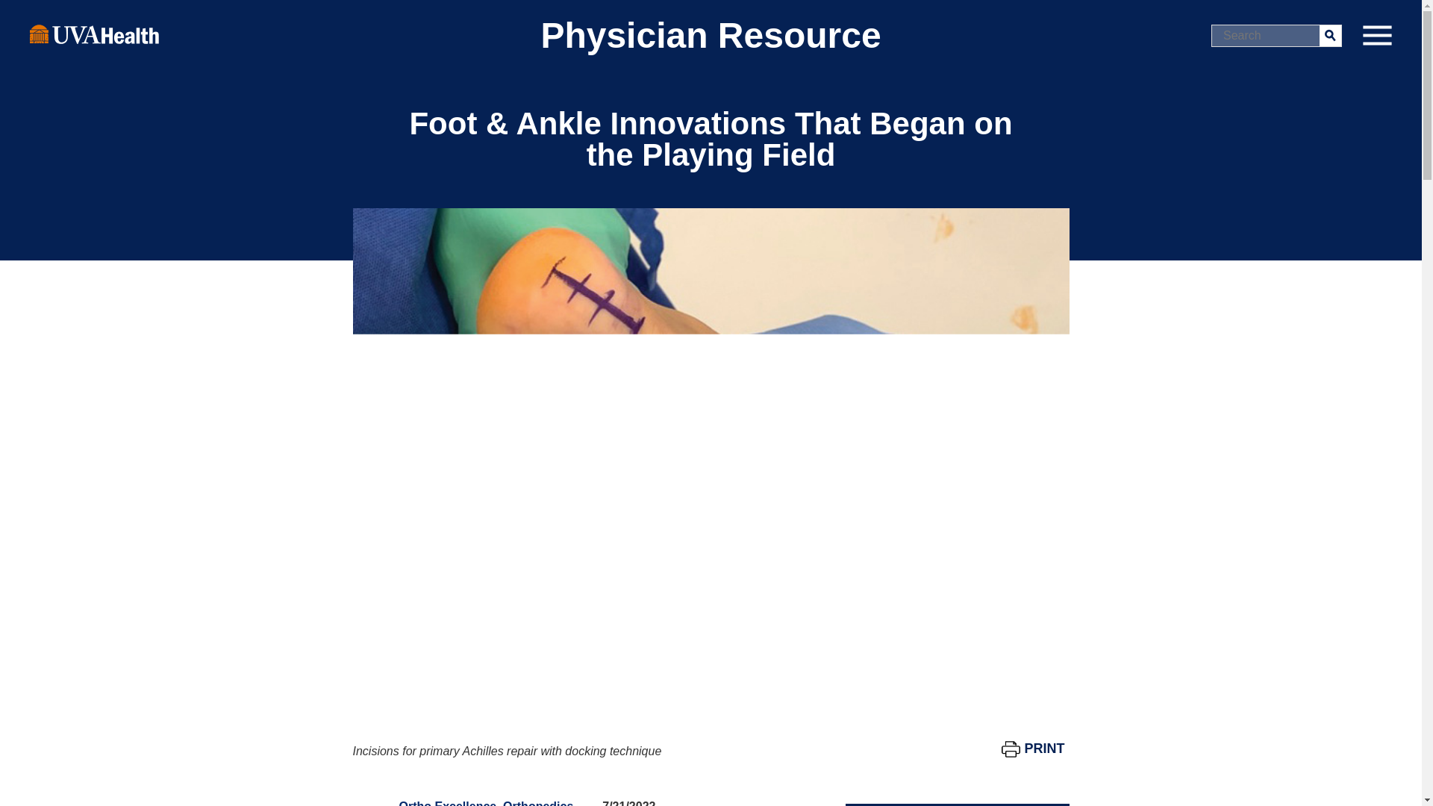 The image size is (1433, 806). What do you see at coordinates (94, 34) in the screenshot?
I see `logo of UVA Health` at bounding box center [94, 34].